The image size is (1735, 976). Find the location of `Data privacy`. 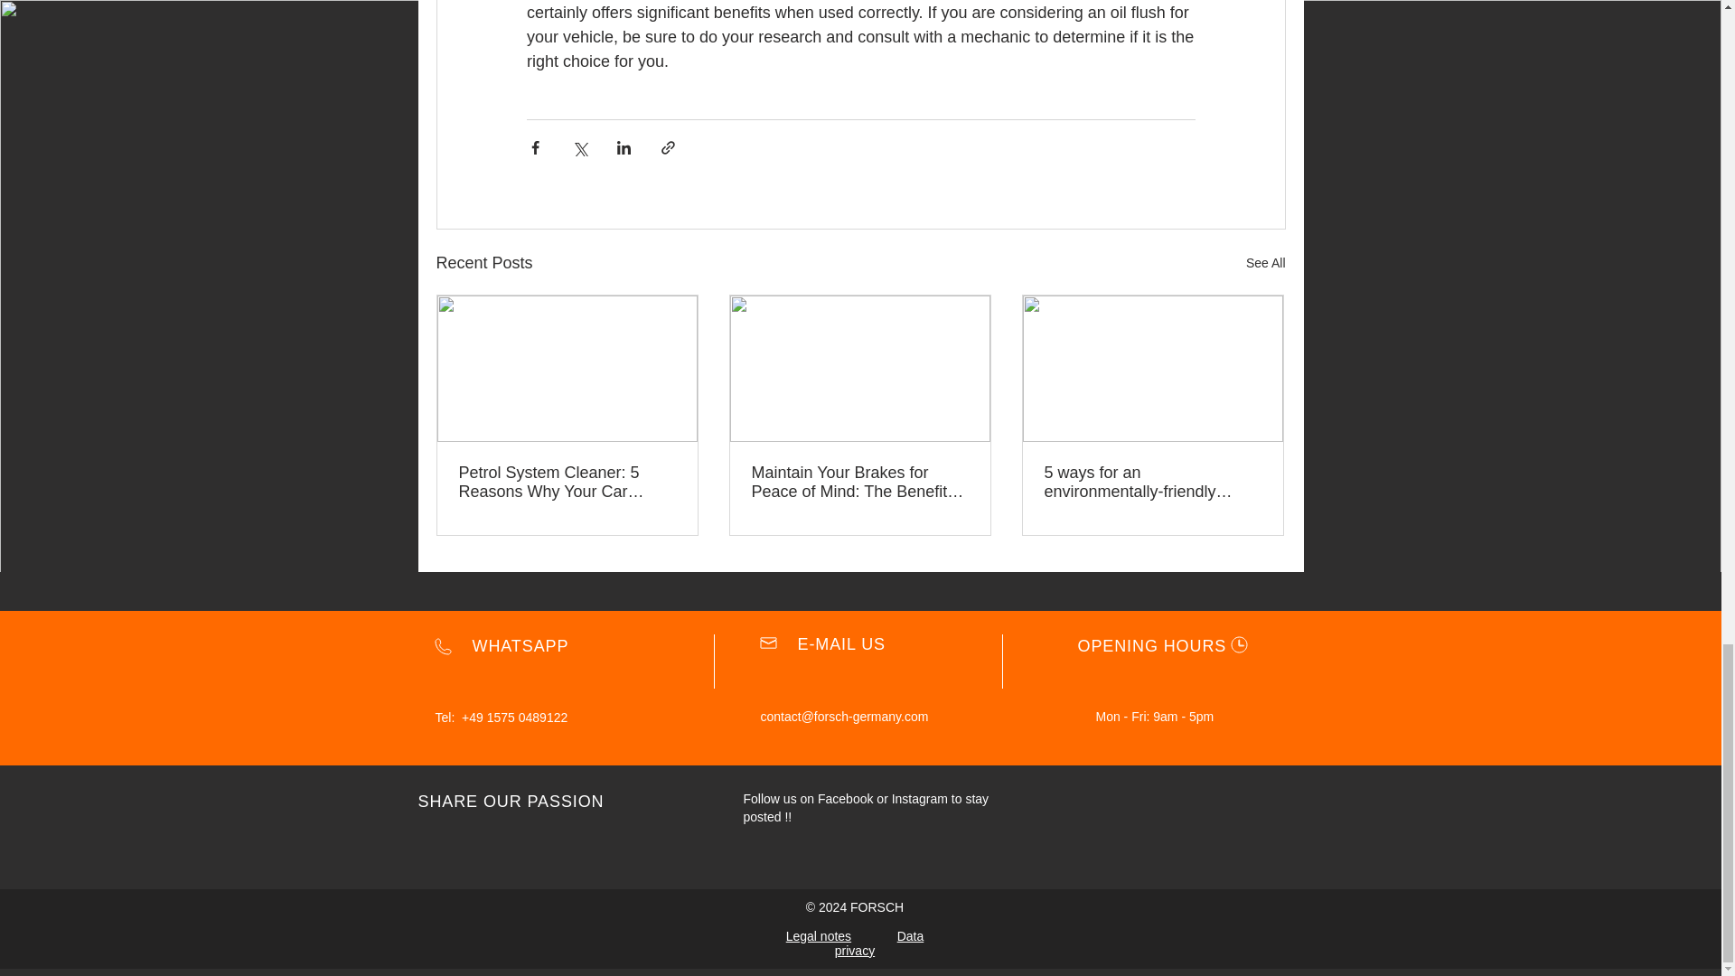

Data privacy is located at coordinates (878, 943).